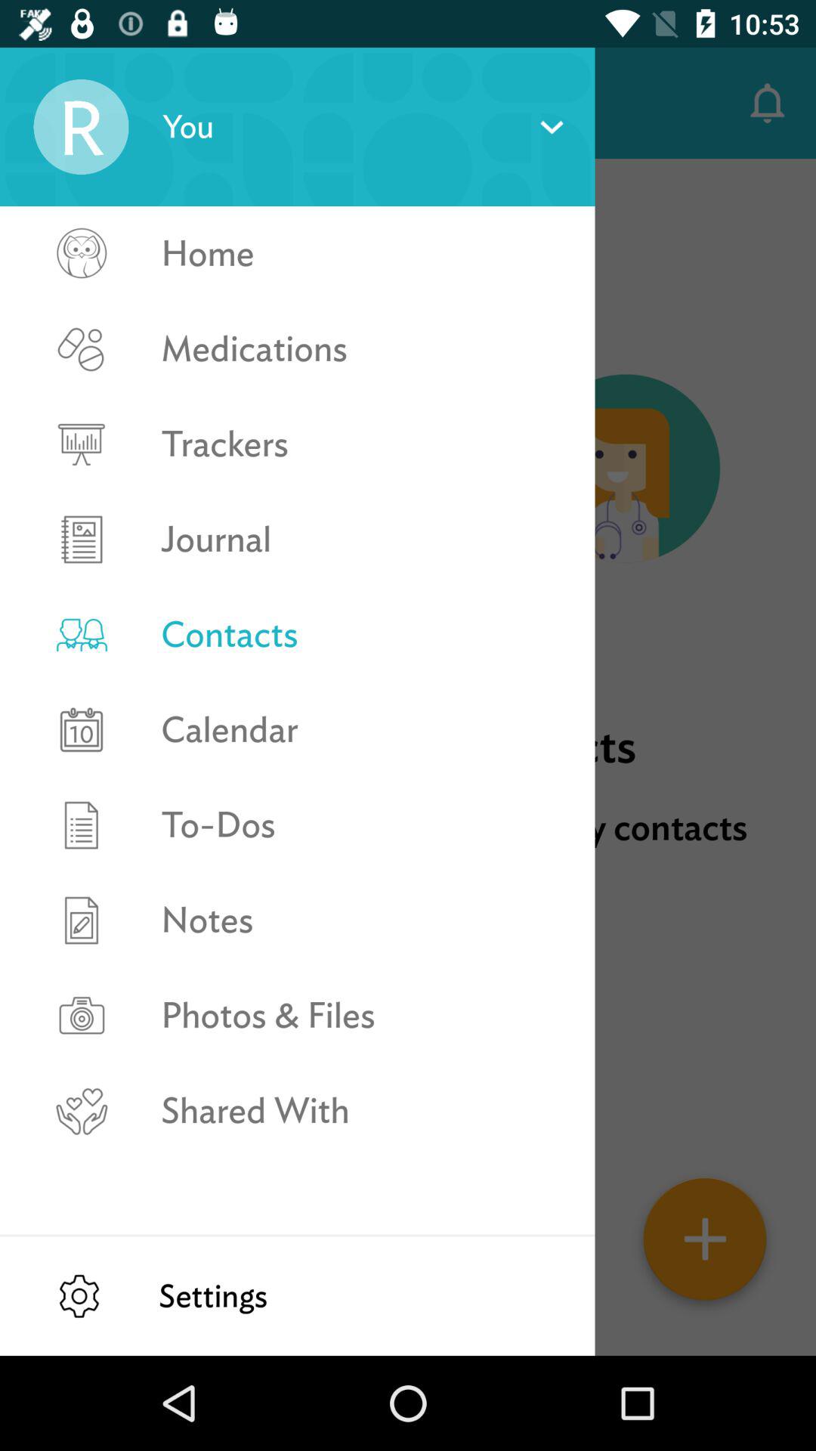 This screenshot has height=1451, width=816. I want to click on jump to photos & files, so click(361, 1016).